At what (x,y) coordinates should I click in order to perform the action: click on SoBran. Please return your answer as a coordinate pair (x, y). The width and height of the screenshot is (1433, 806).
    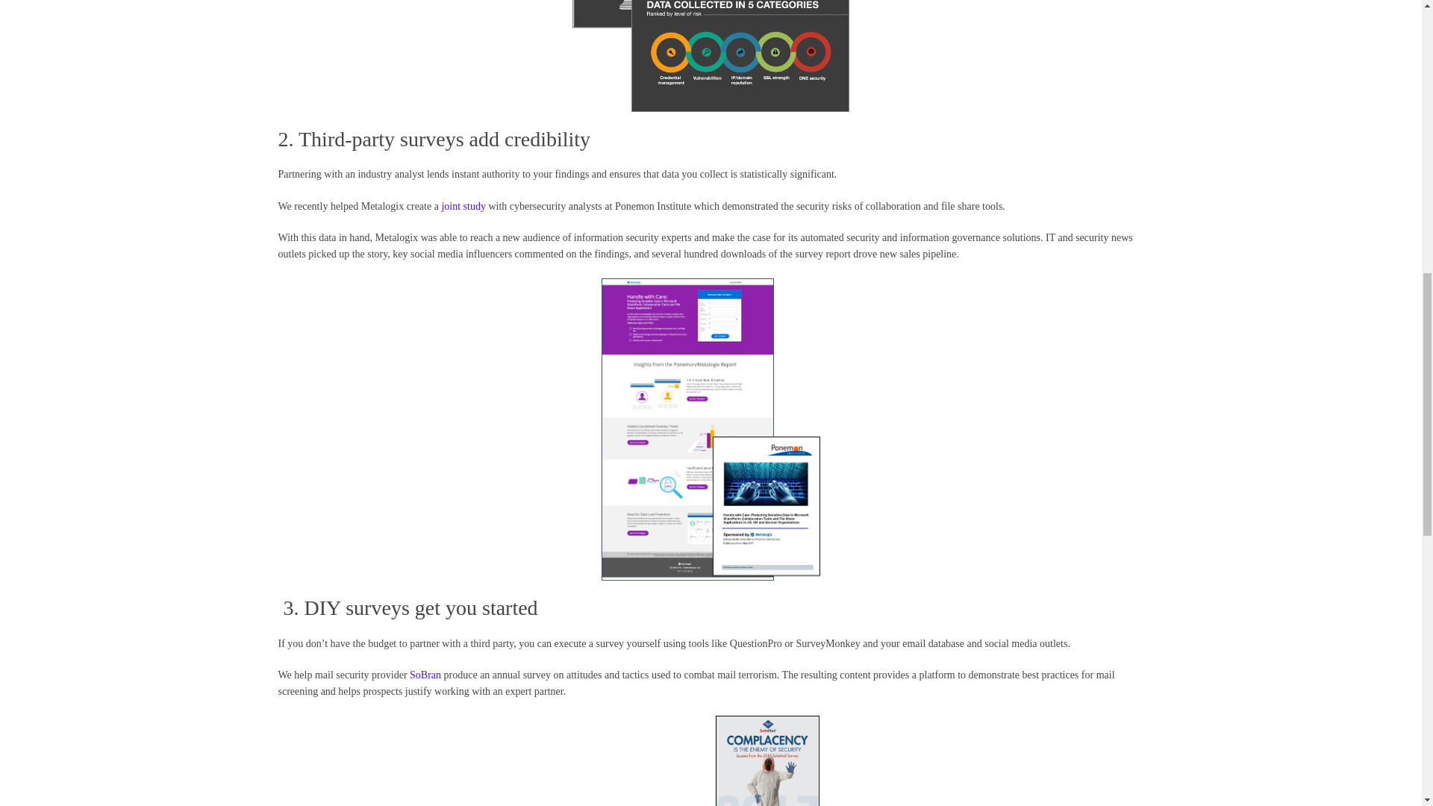
    Looking at the image, I should click on (425, 675).